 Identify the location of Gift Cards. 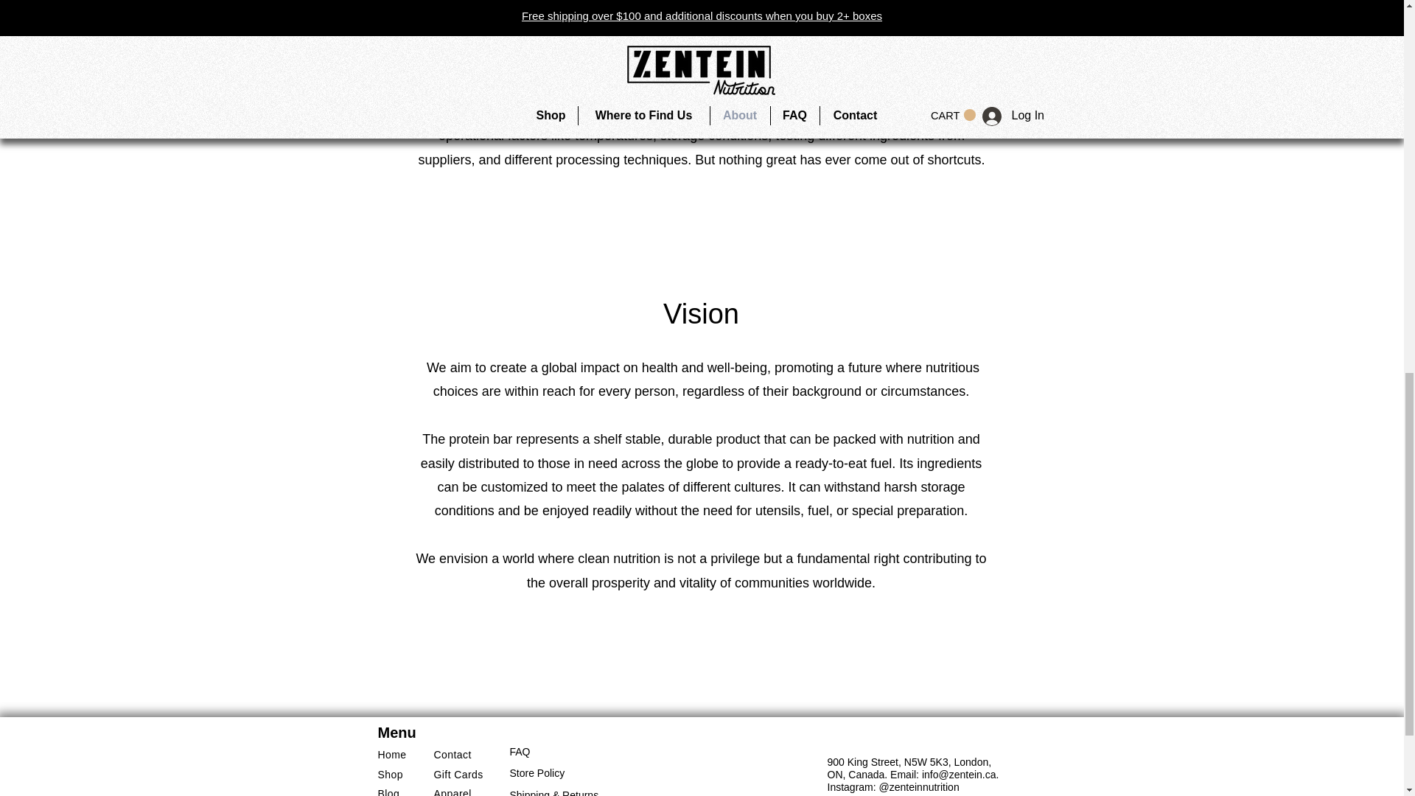
(457, 775).